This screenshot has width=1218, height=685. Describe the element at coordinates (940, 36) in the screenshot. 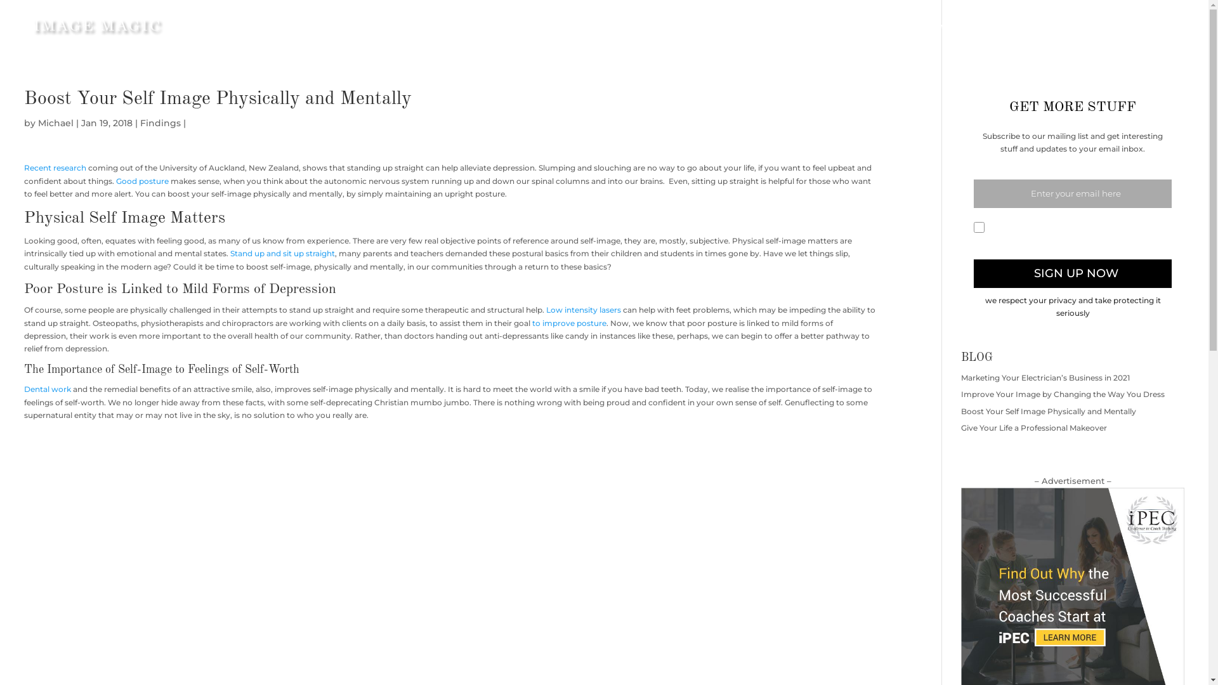

I see `Personal Development` at that location.